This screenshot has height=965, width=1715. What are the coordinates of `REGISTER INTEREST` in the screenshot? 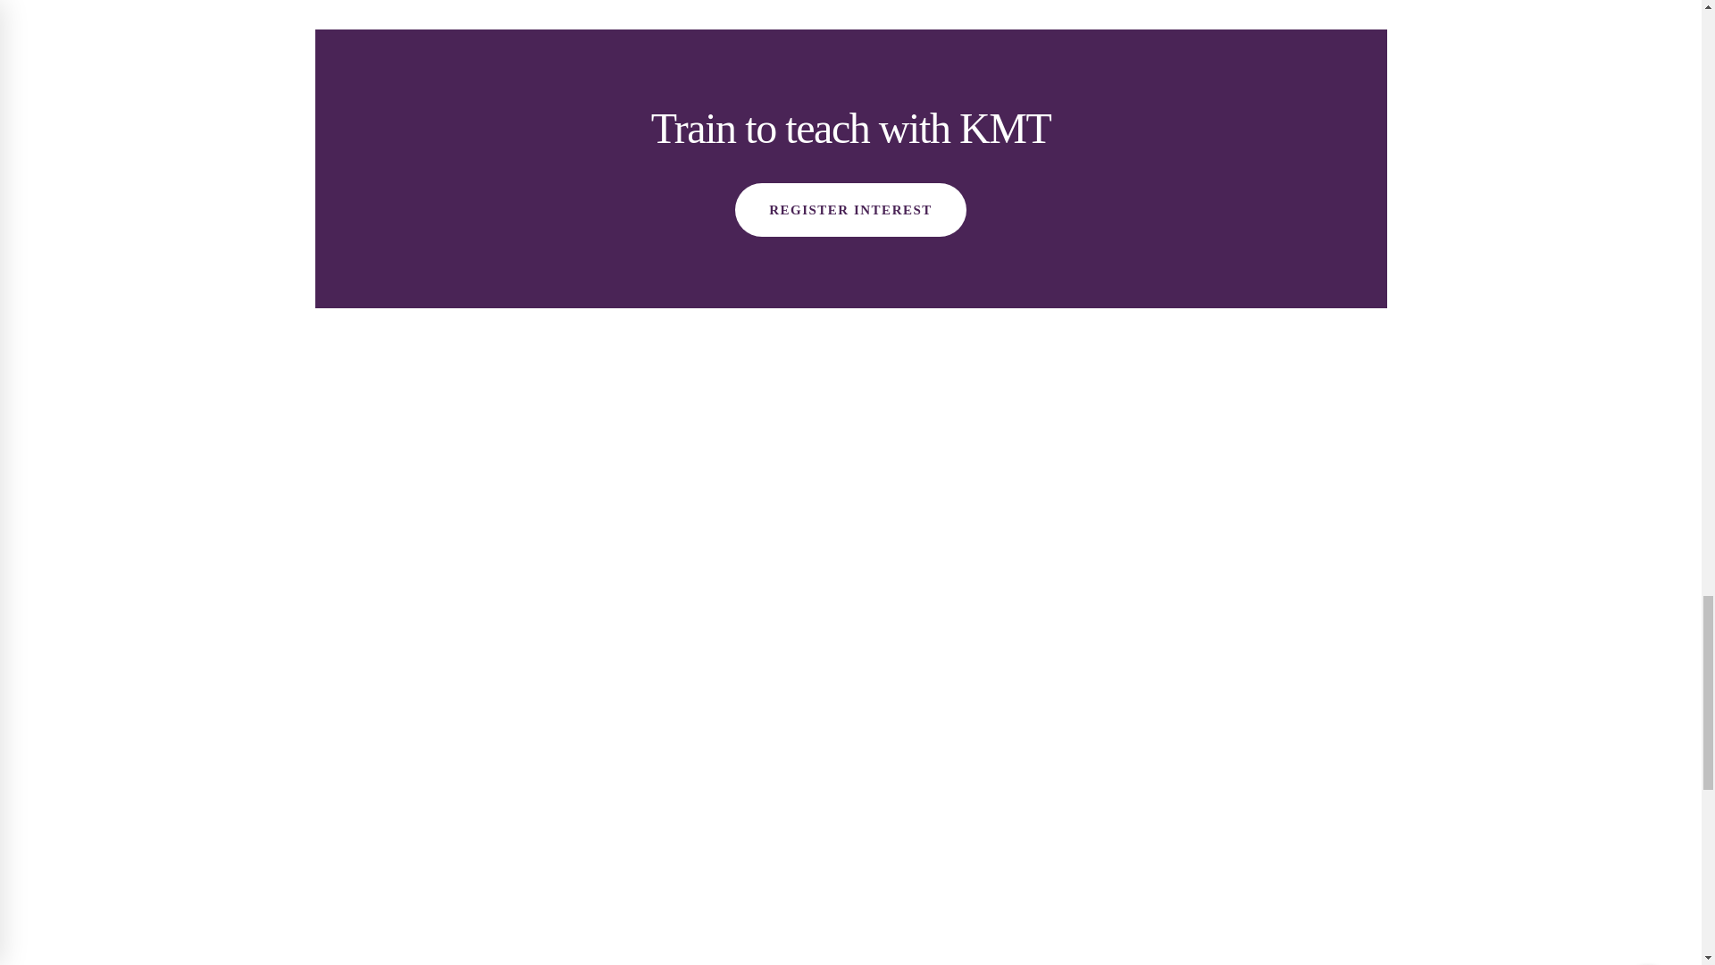 It's located at (850, 209).